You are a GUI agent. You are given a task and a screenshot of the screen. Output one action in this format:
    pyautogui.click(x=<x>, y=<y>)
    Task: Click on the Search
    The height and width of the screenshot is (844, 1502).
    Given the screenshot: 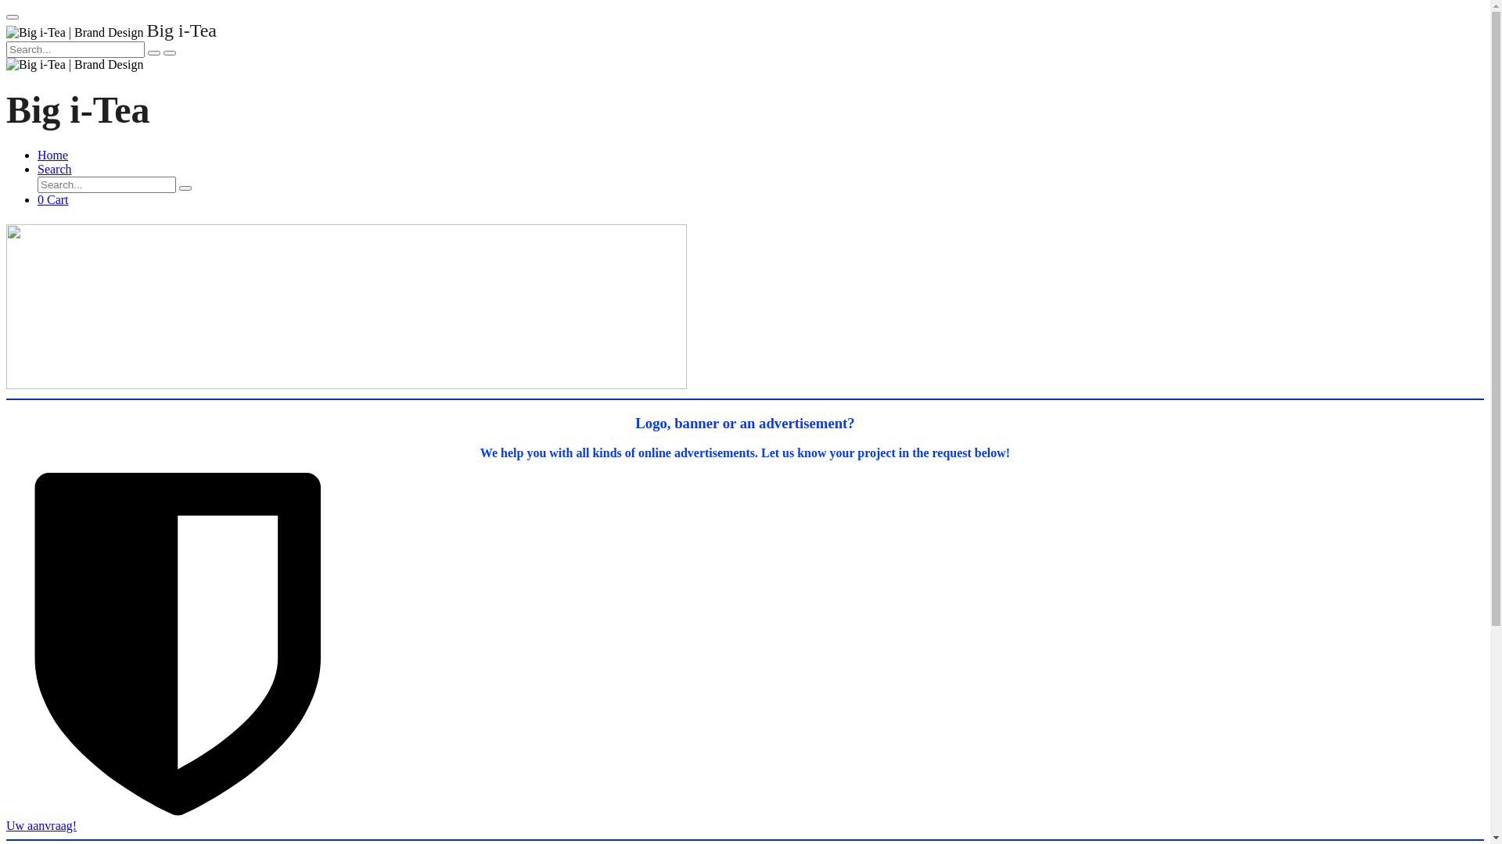 What is the action you would take?
    pyautogui.click(x=55, y=169)
    